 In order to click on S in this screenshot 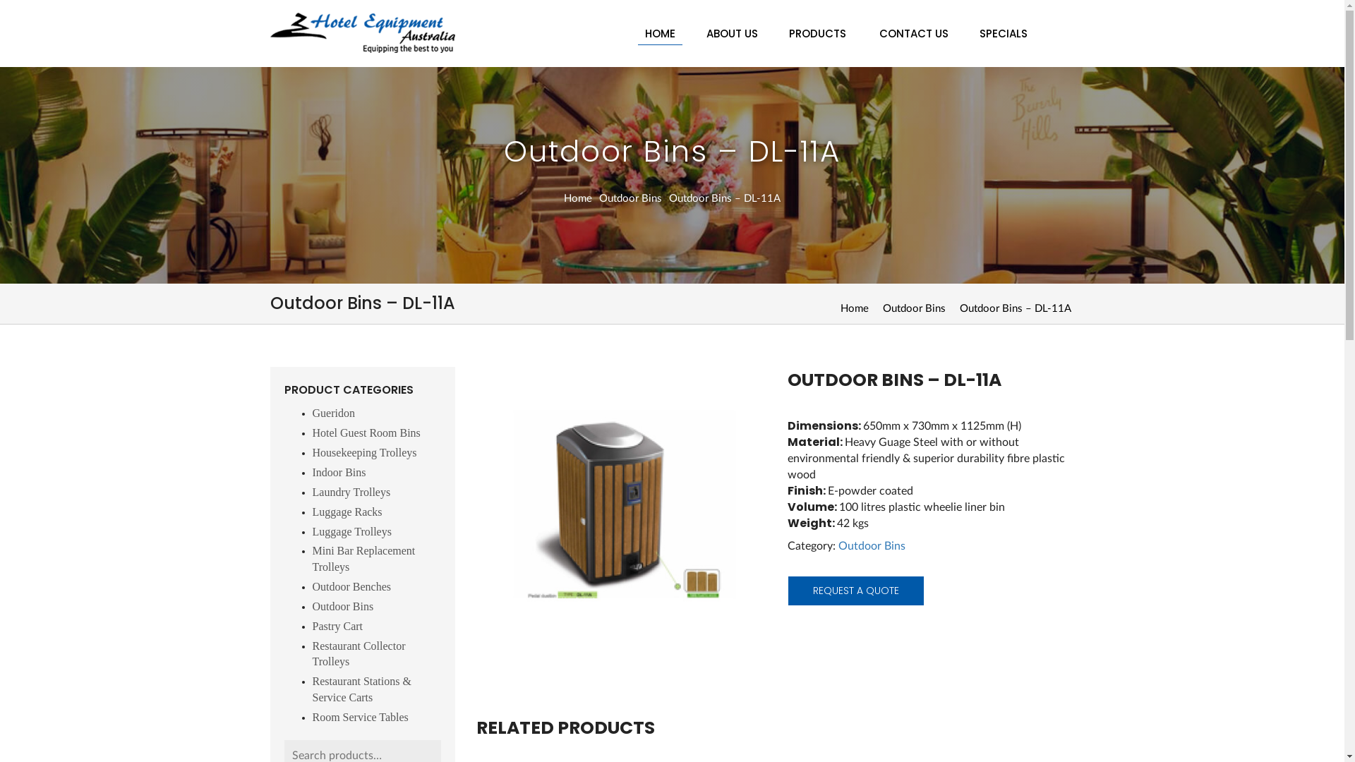, I will do `click(661, 45)`.